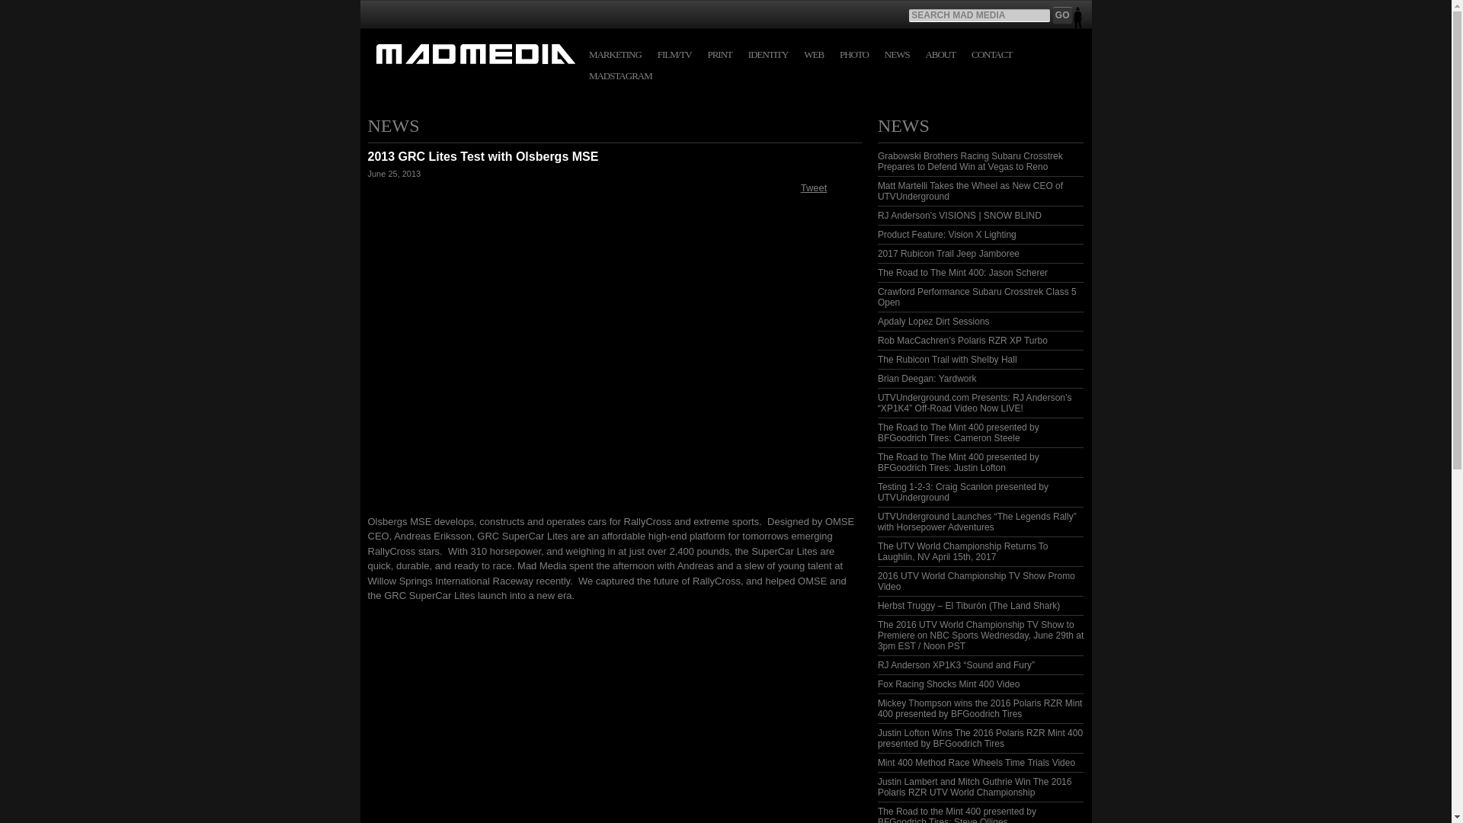  Describe the element at coordinates (992, 55) in the screenshot. I see `CONTACT` at that location.